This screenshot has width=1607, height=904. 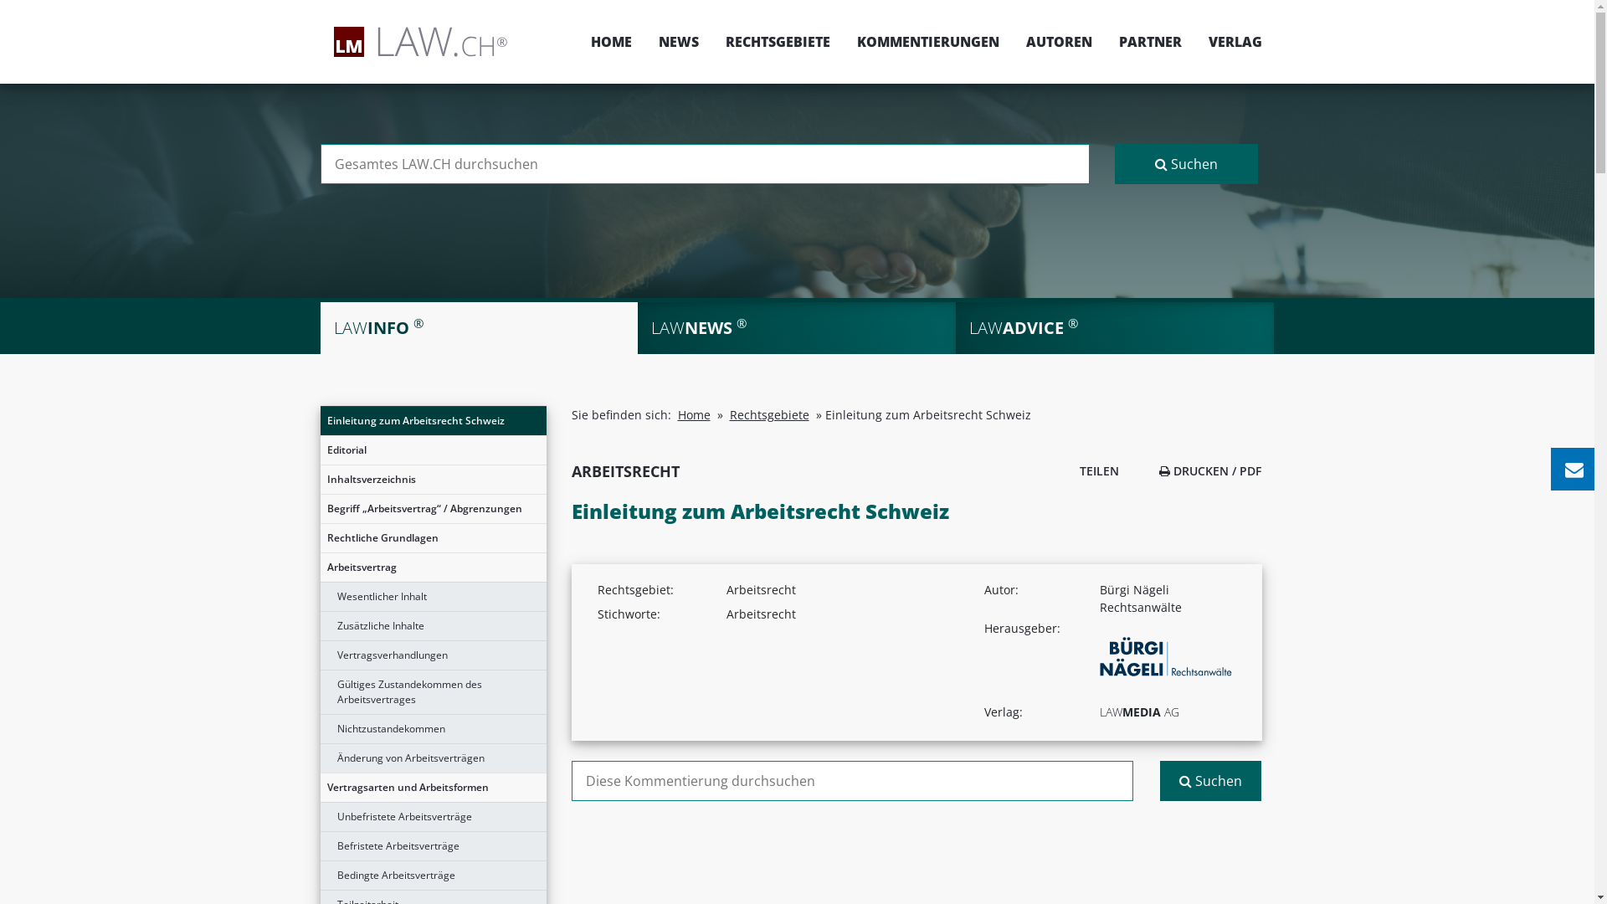 I want to click on Suchen nach:, so click(x=705, y=164).